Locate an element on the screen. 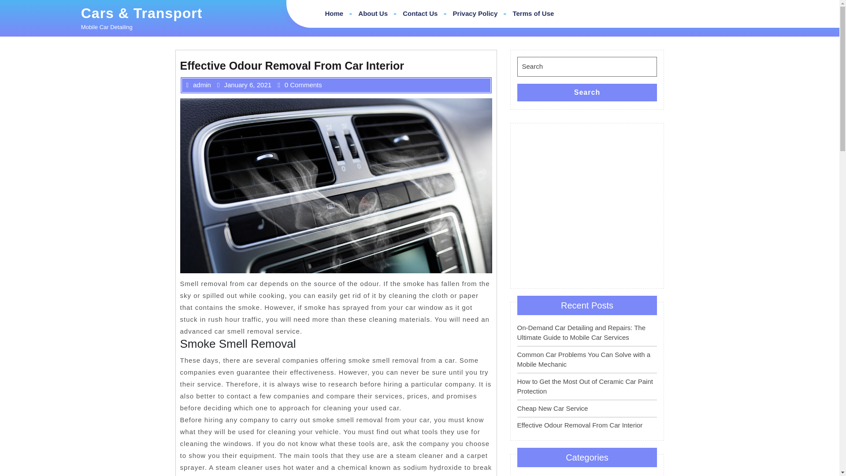 This screenshot has width=846, height=476. Terms of Use is located at coordinates (533, 13).